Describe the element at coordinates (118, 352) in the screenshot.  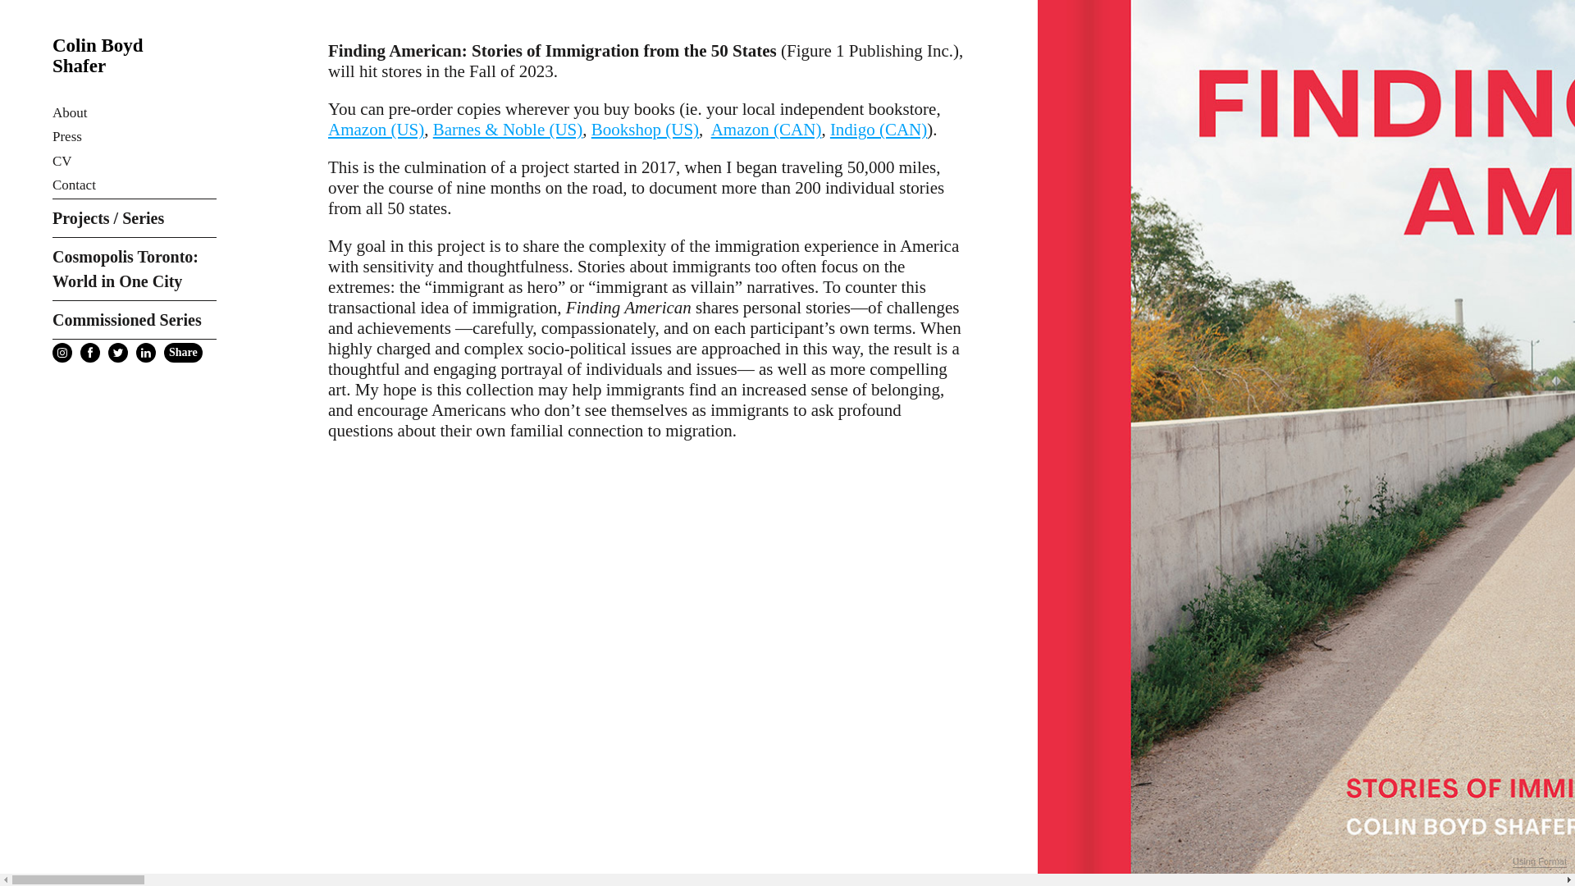
I see `Twitter` at that location.